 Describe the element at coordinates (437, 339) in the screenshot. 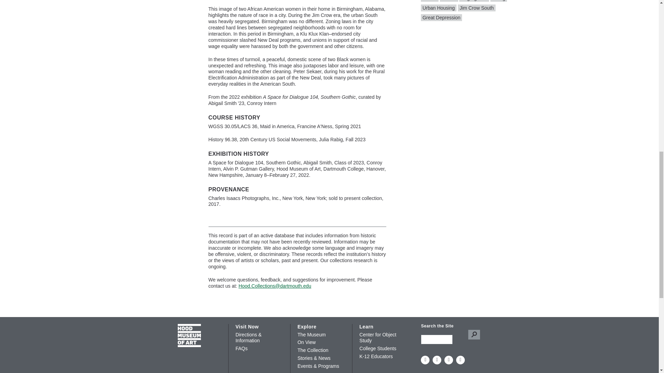

I see `Search this site` at that location.